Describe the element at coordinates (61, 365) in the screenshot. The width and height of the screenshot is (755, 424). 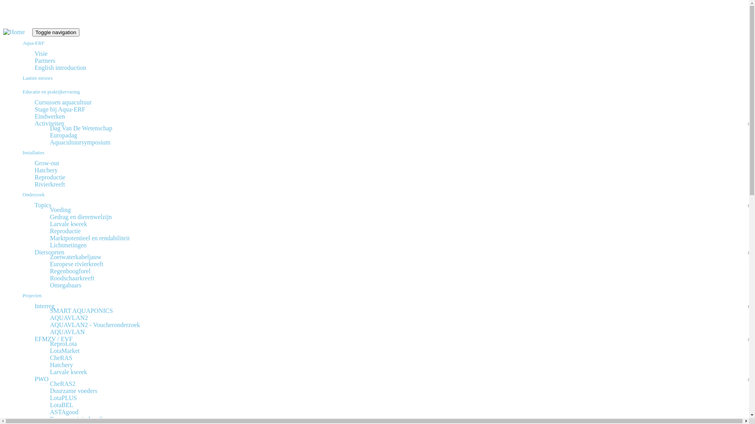
I see `Hatchery` at that location.